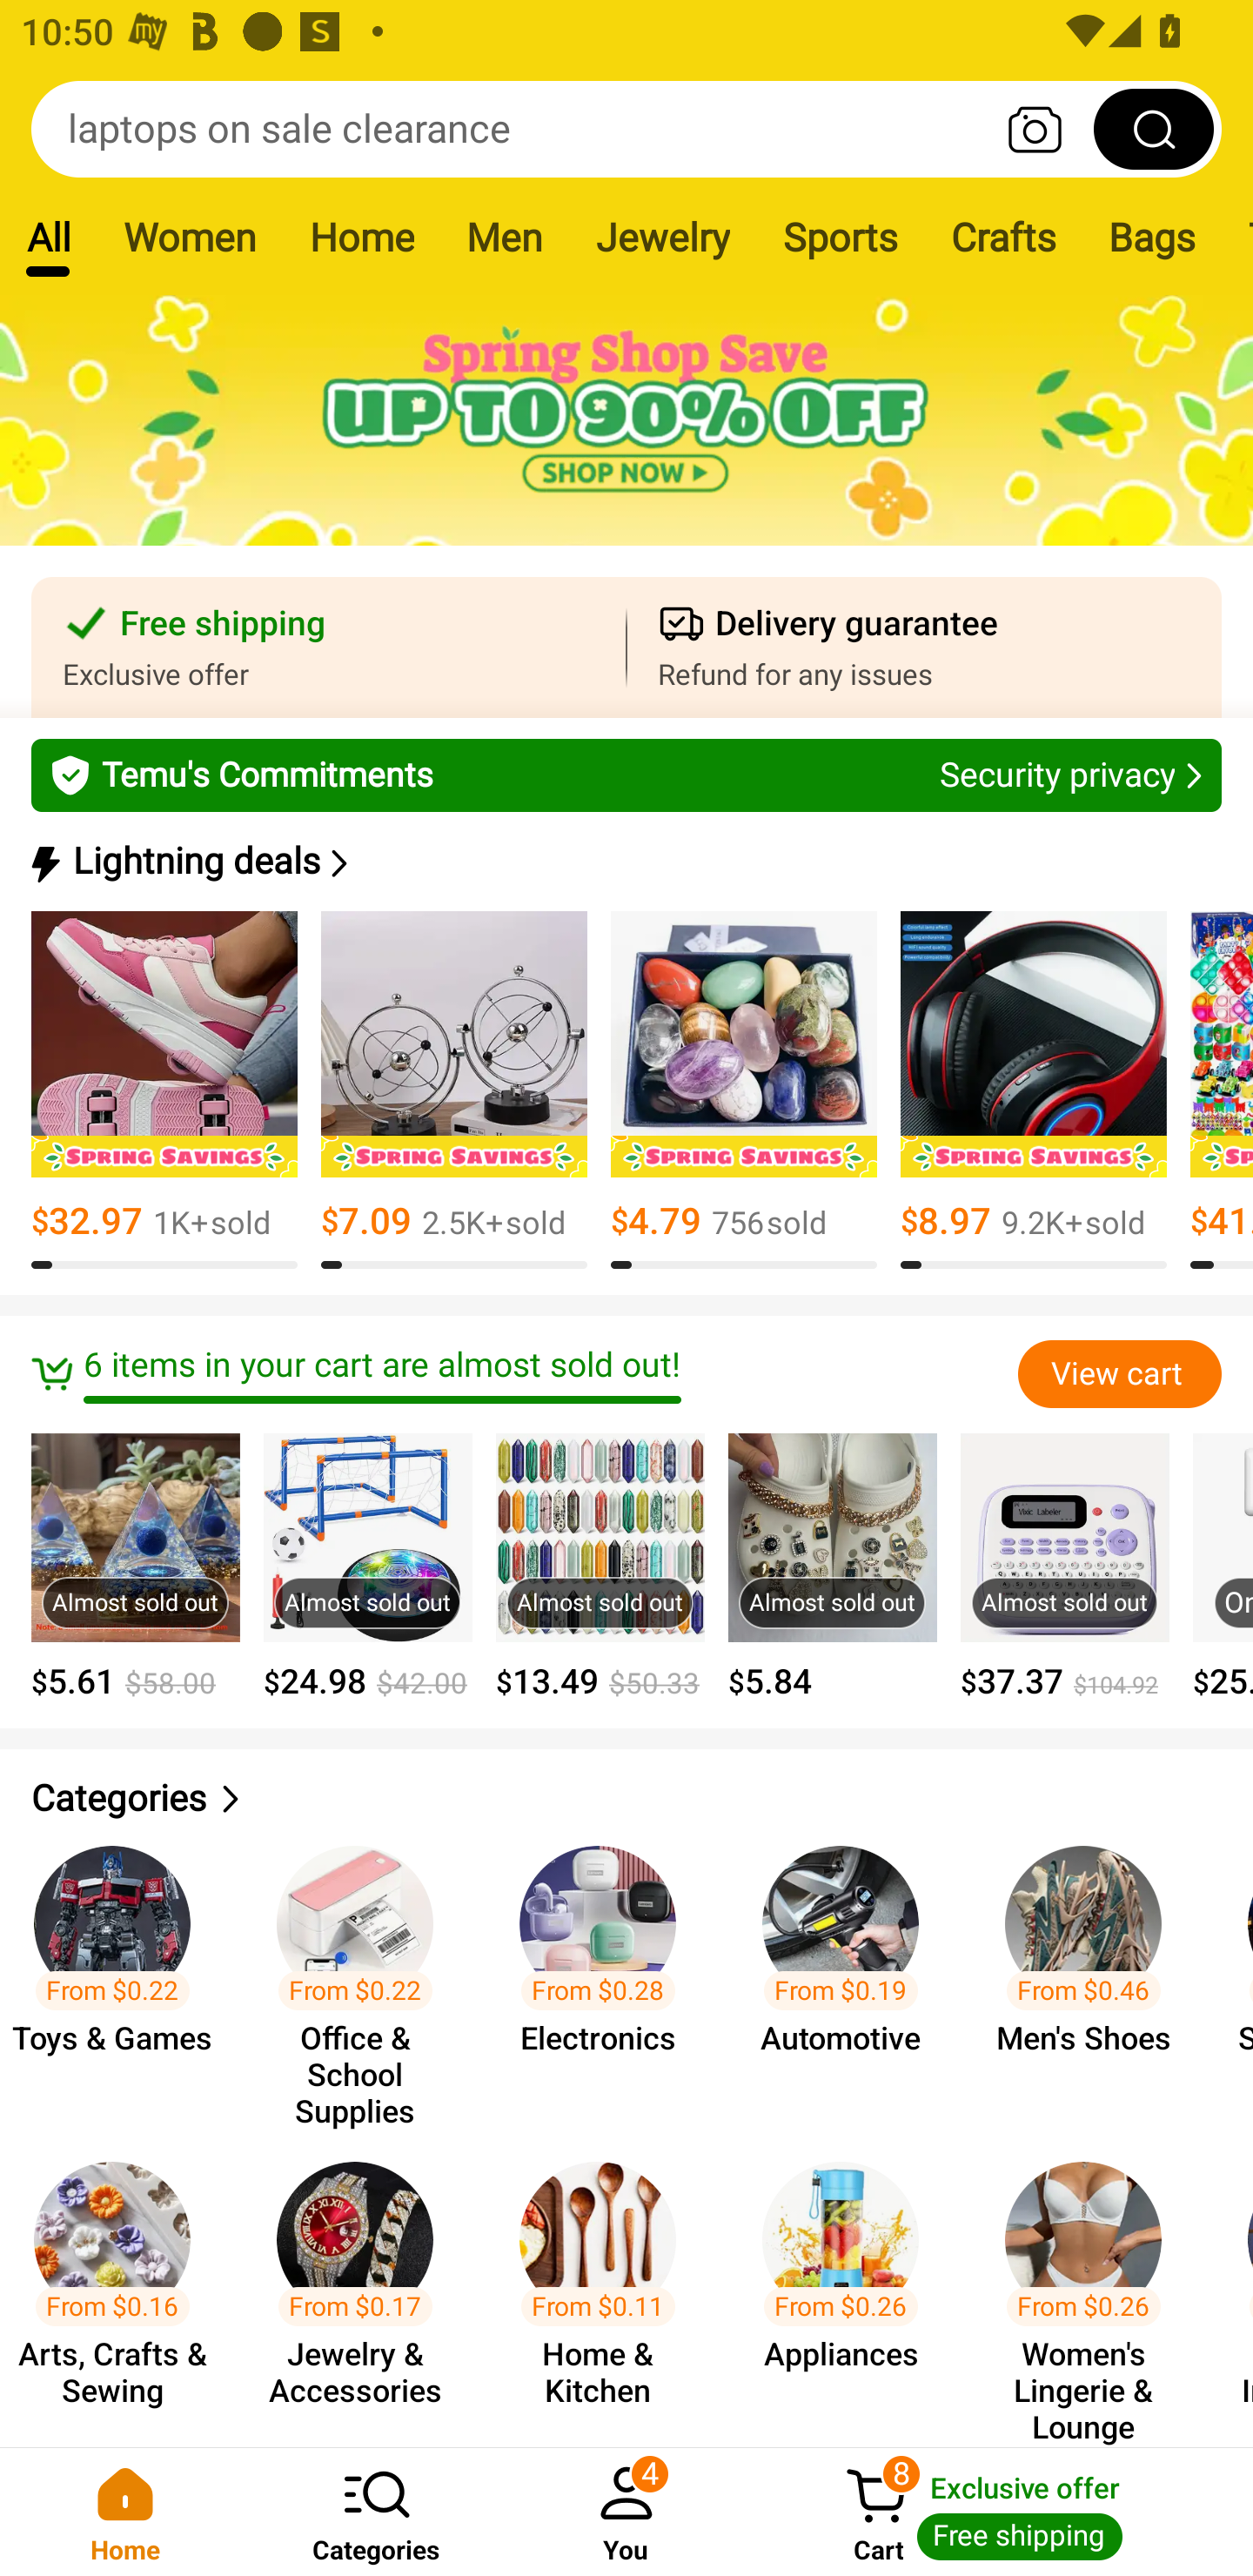 Image resolution: width=1253 pixels, height=2576 pixels. Describe the element at coordinates (1119, 1374) in the screenshot. I see `View cart ` at that location.